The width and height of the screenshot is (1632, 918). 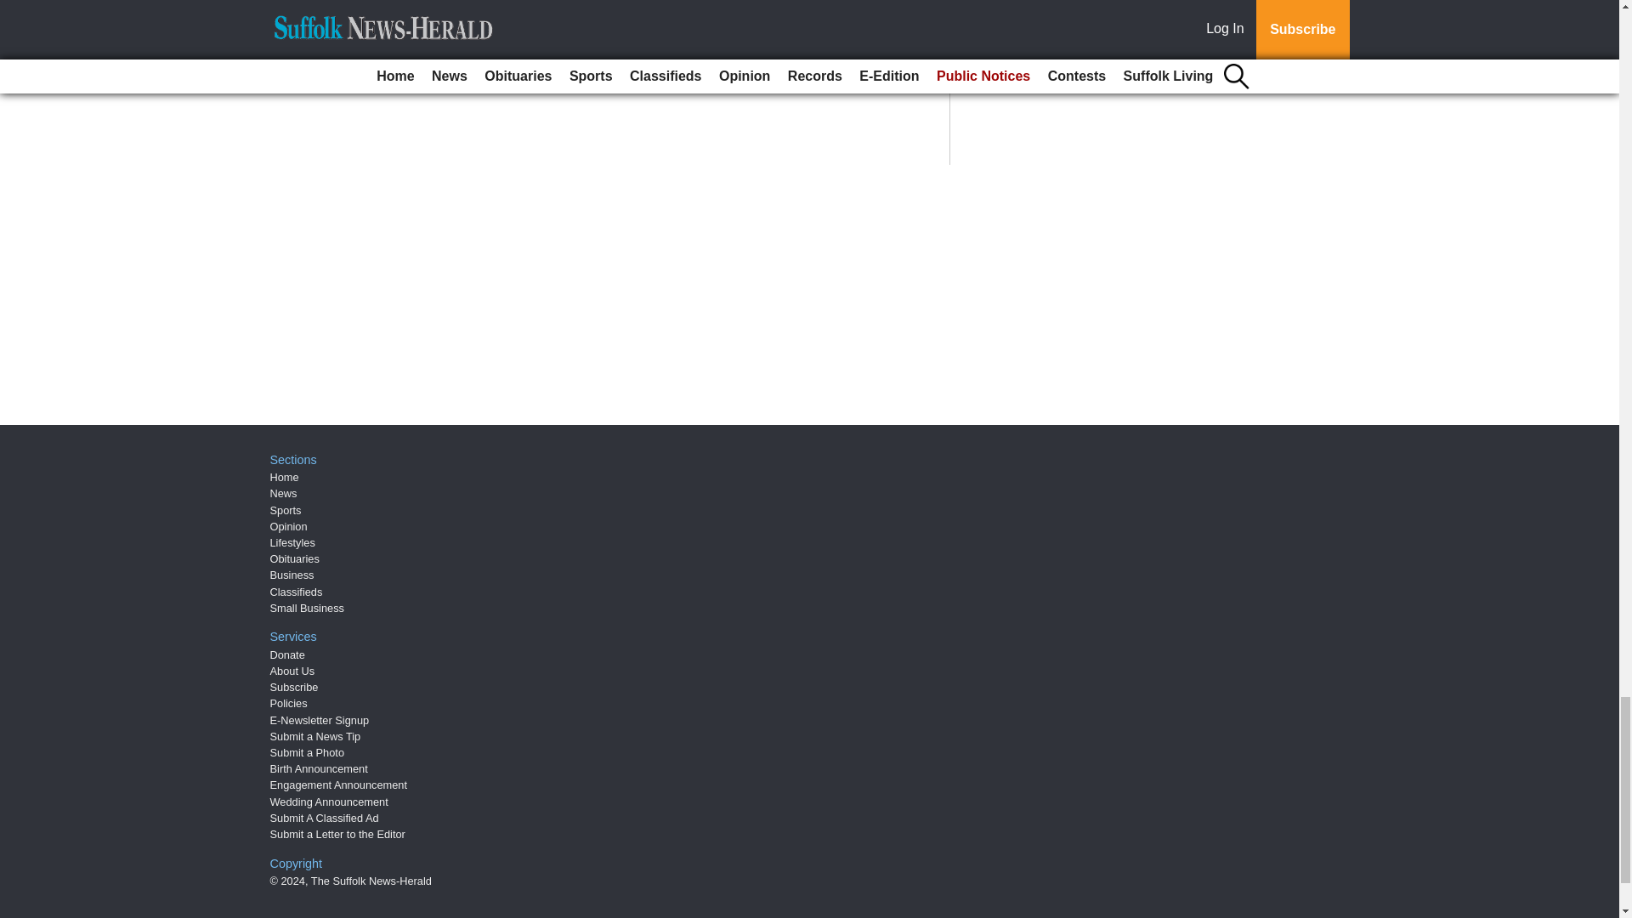 I want to click on News, so click(x=284, y=493).